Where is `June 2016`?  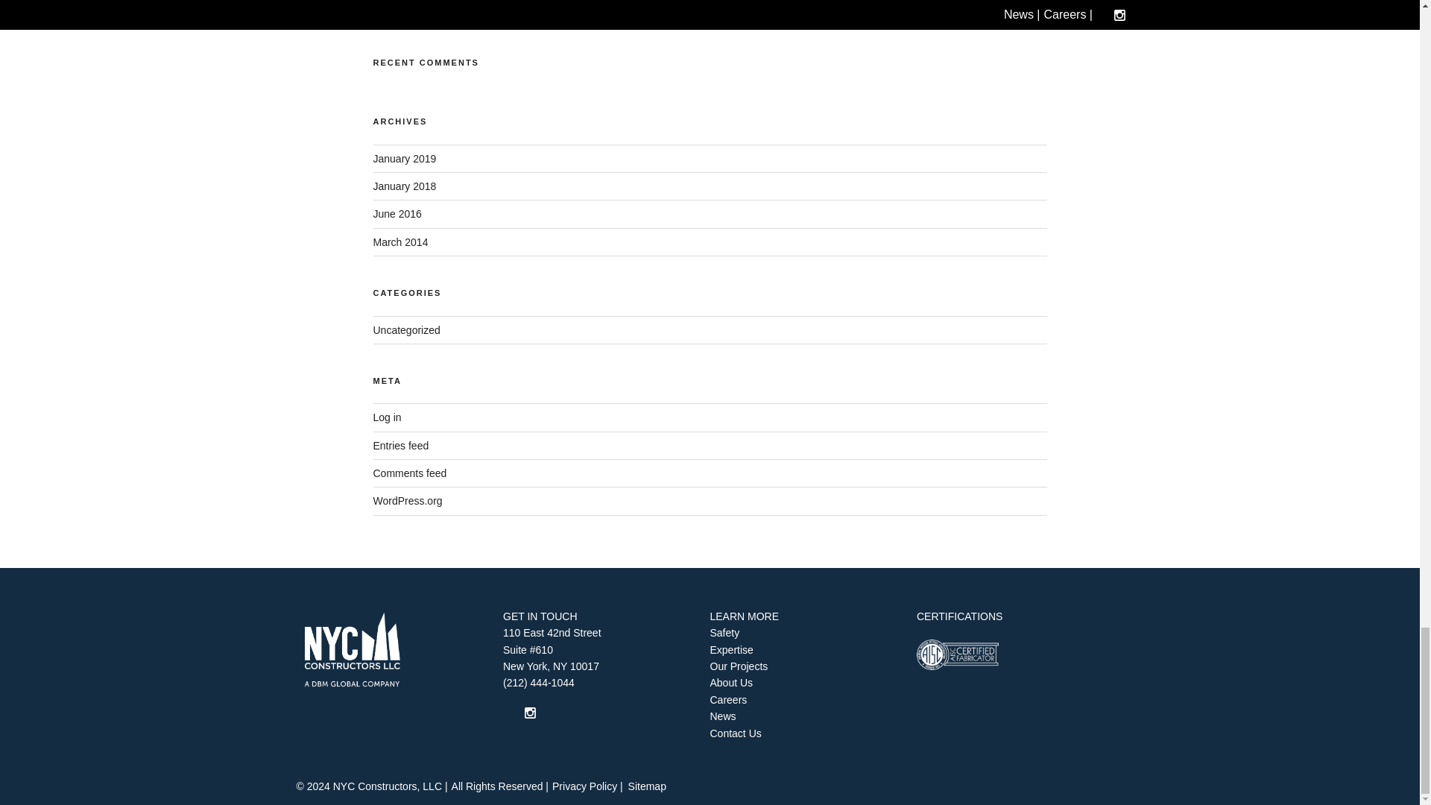 June 2016 is located at coordinates (397, 213).